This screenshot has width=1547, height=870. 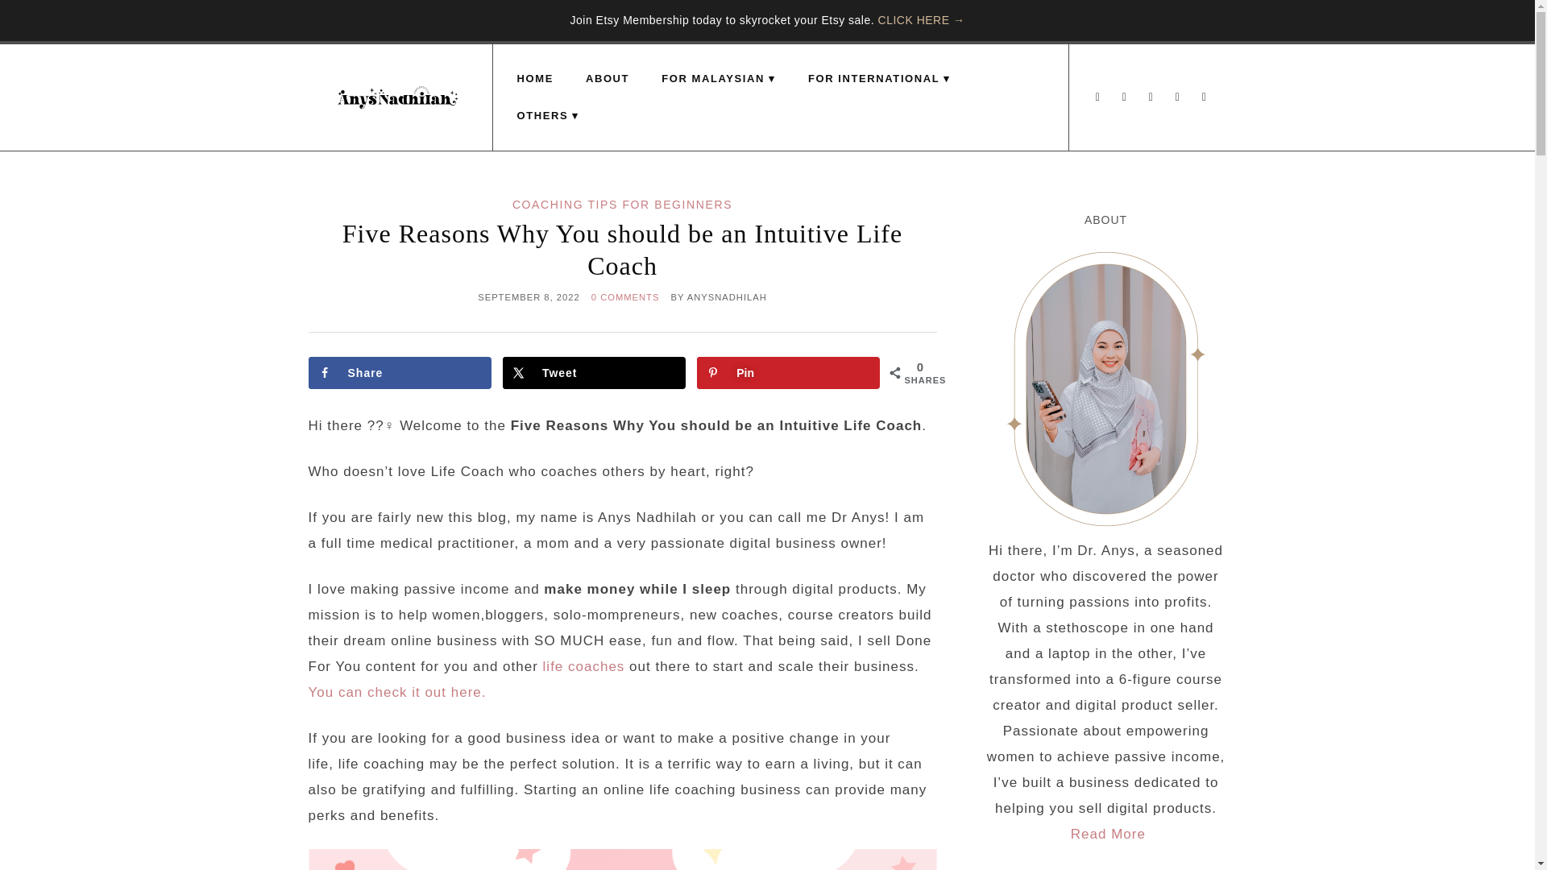 What do you see at coordinates (719, 78) in the screenshot?
I see `FOR MALAYSIAN` at bounding box center [719, 78].